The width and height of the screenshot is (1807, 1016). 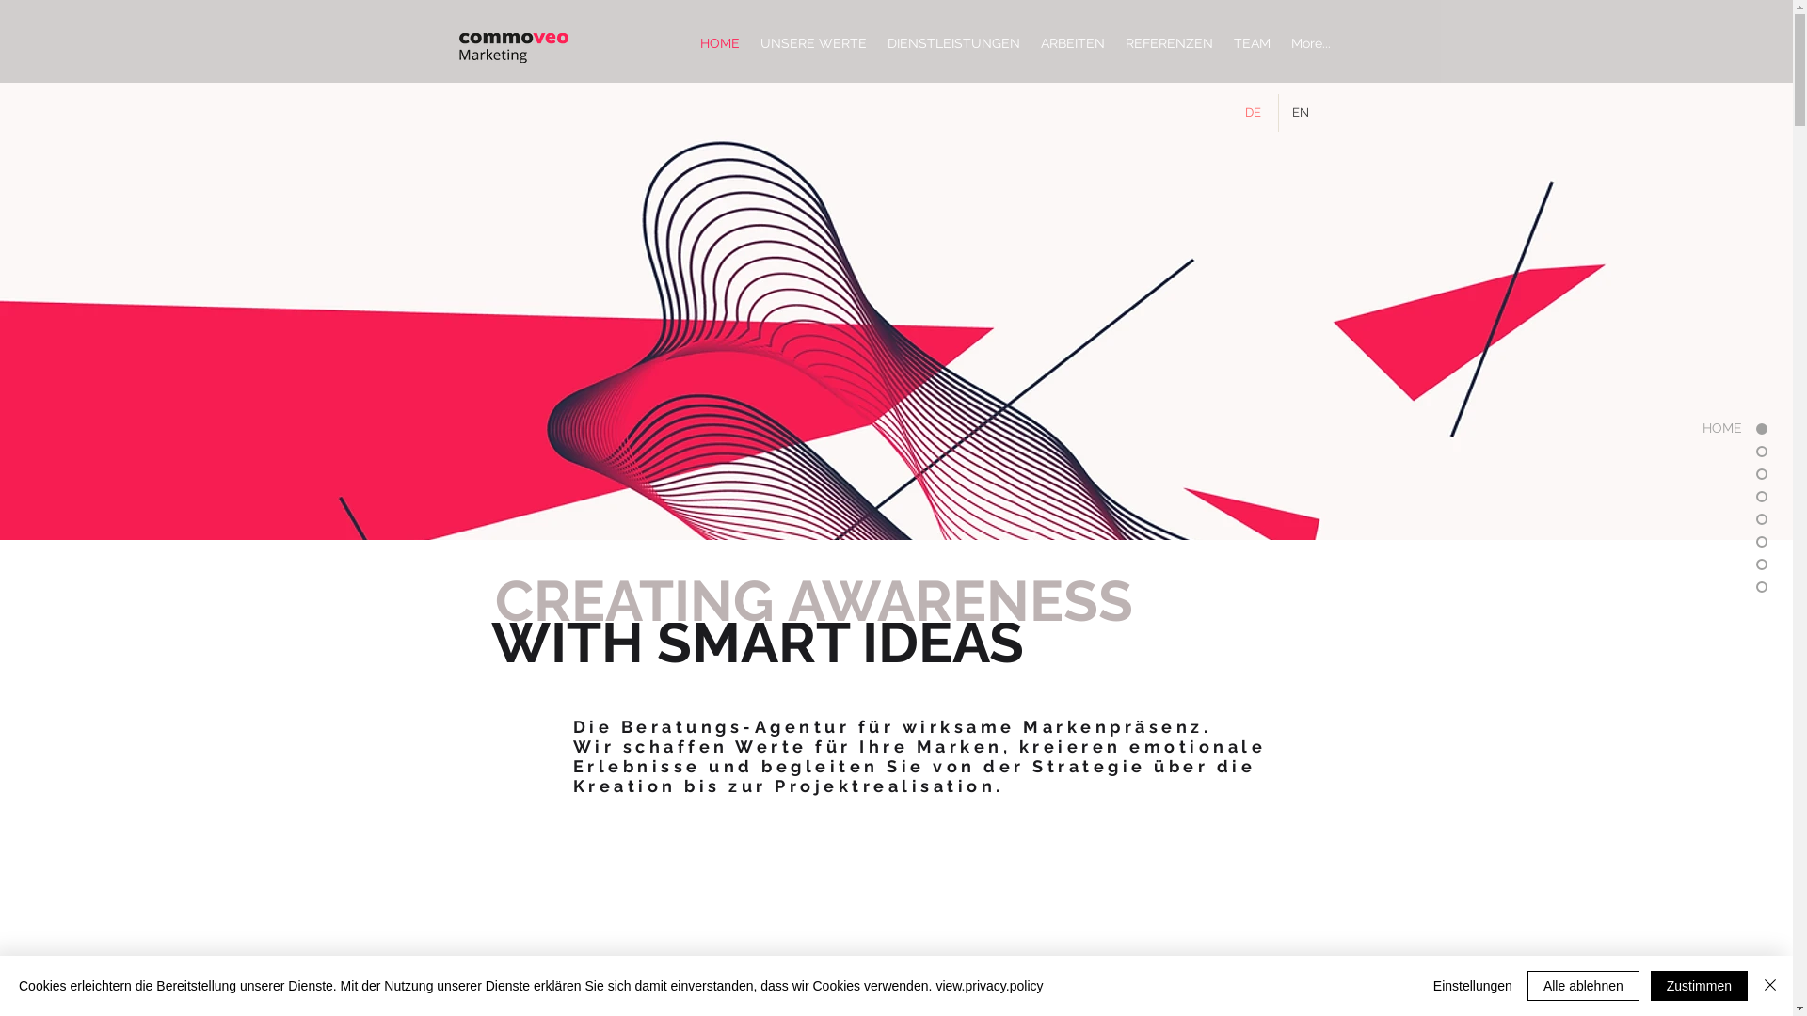 What do you see at coordinates (1254, 113) in the screenshot?
I see `DE` at bounding box center [1254, 113].